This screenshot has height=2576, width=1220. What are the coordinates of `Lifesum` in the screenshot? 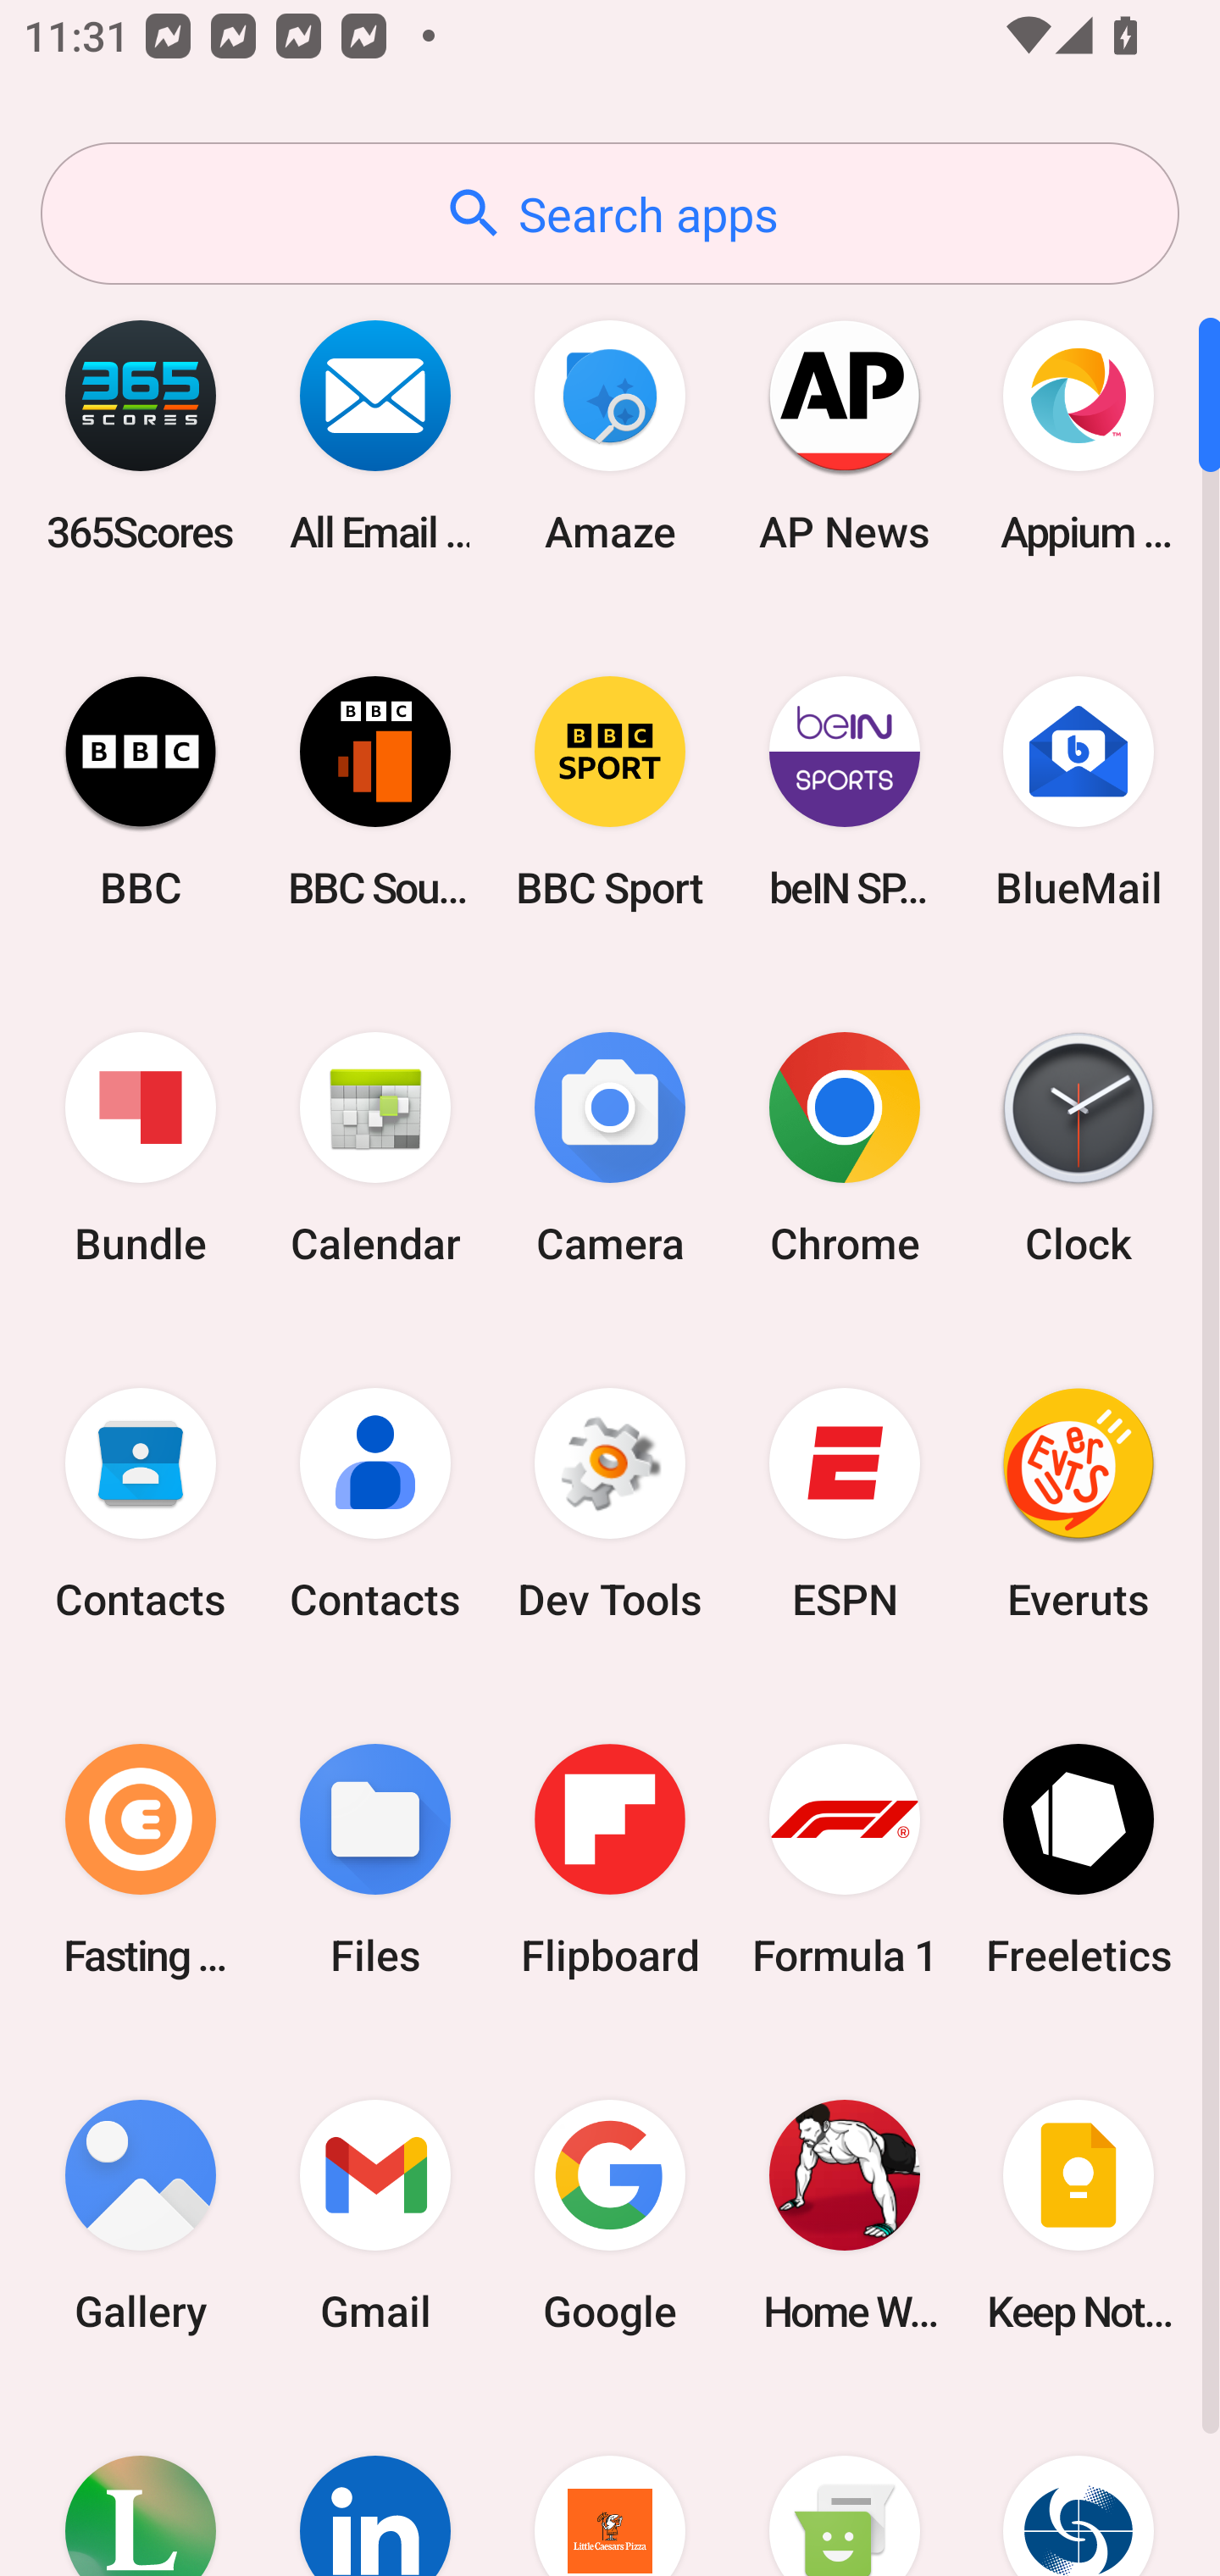 It's located at (141, 2484).